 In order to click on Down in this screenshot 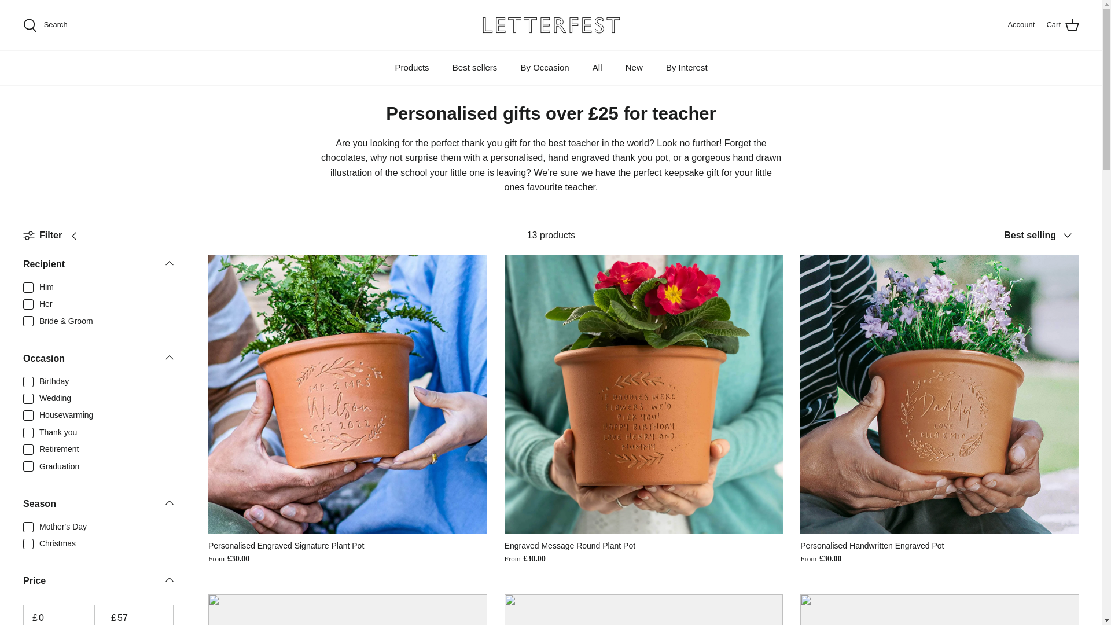, I will do `click(169, 580)`.